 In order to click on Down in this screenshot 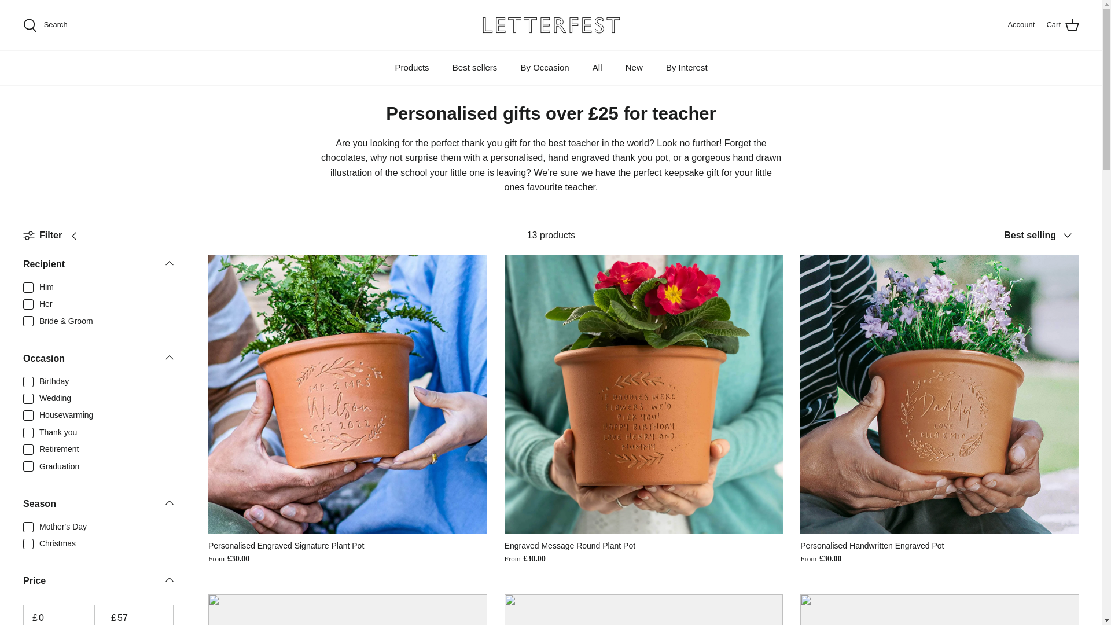, I will do `click(169, 580)`.